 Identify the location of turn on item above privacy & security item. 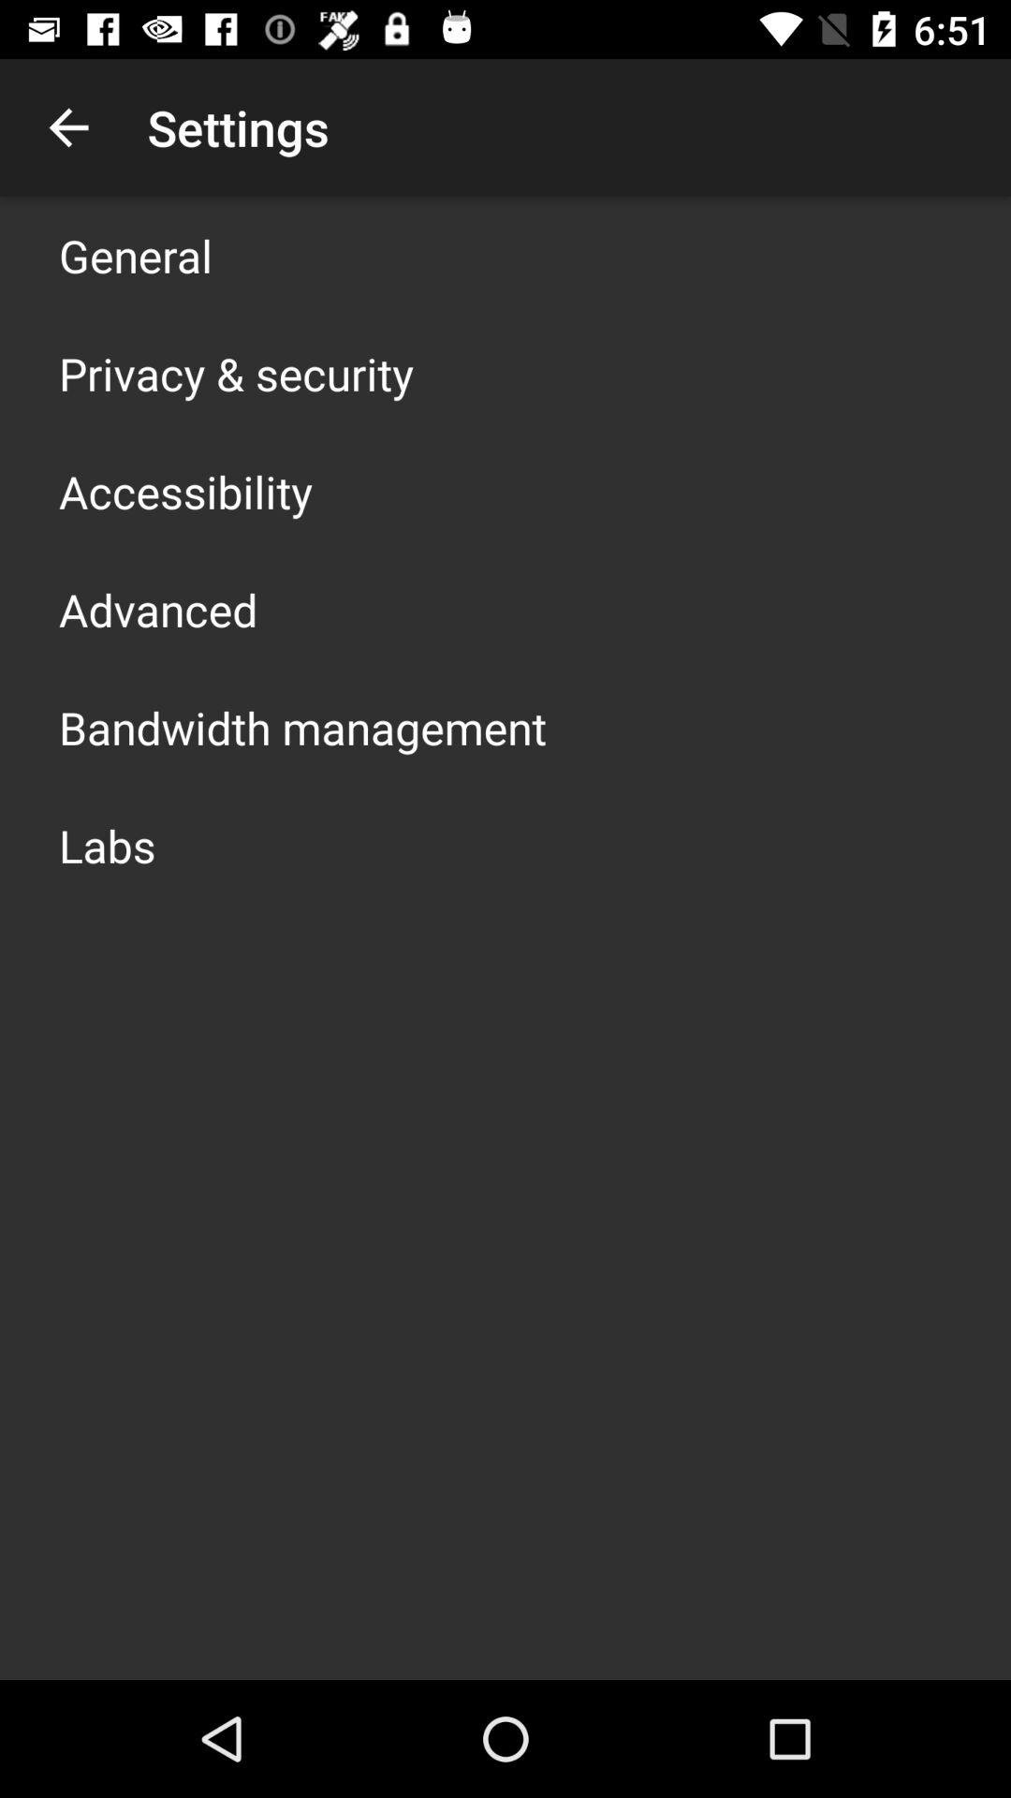
(136, 255).